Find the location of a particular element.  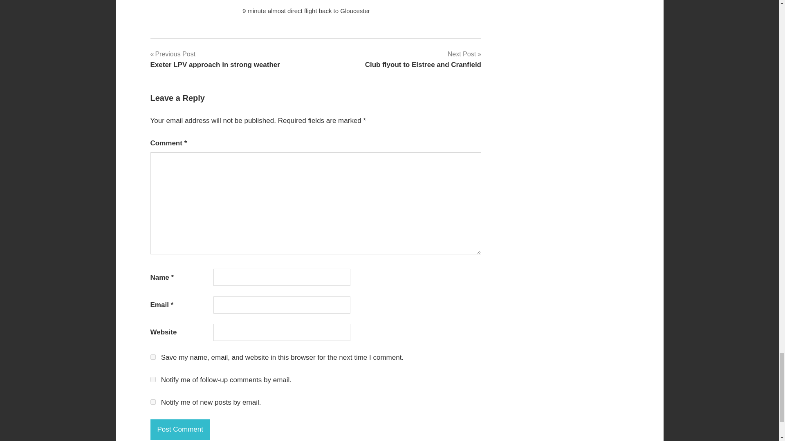

subscribe is located at coordinates (215, 59).